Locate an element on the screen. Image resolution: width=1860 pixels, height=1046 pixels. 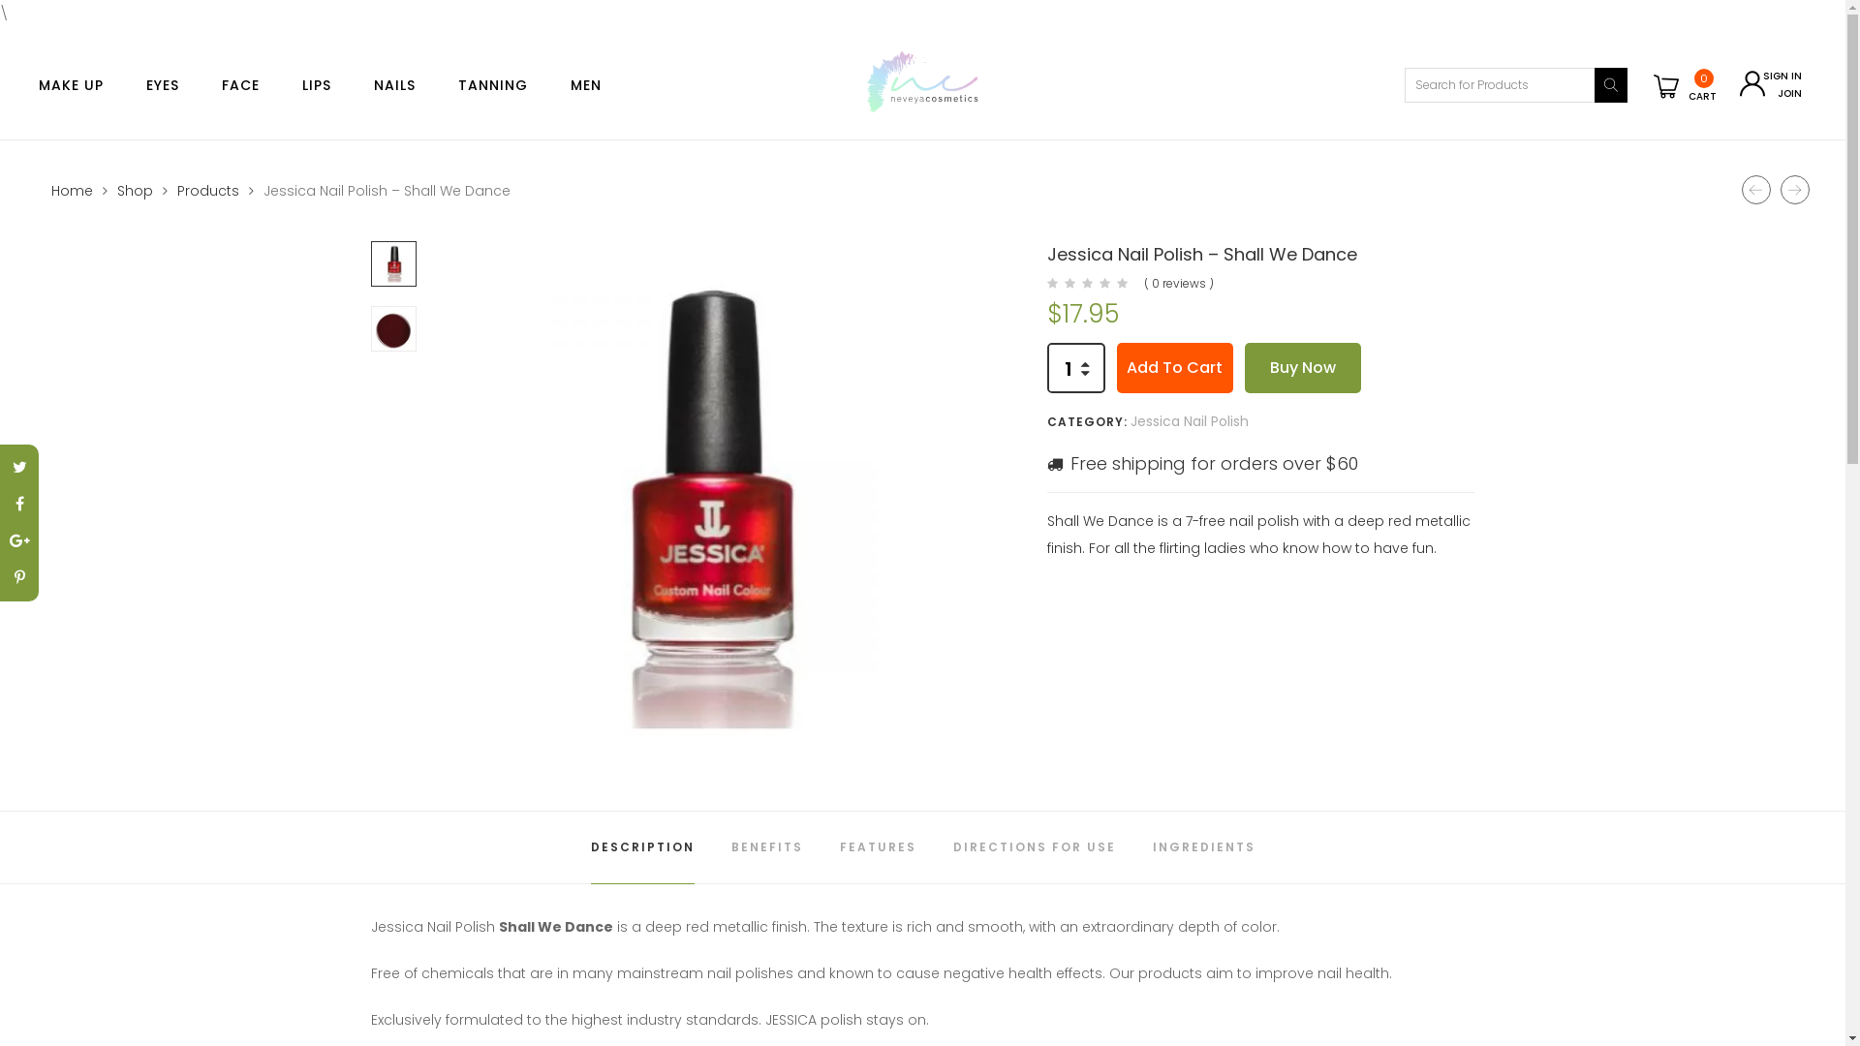
( 0 reviews ) is located at coordinates (1179, 283).